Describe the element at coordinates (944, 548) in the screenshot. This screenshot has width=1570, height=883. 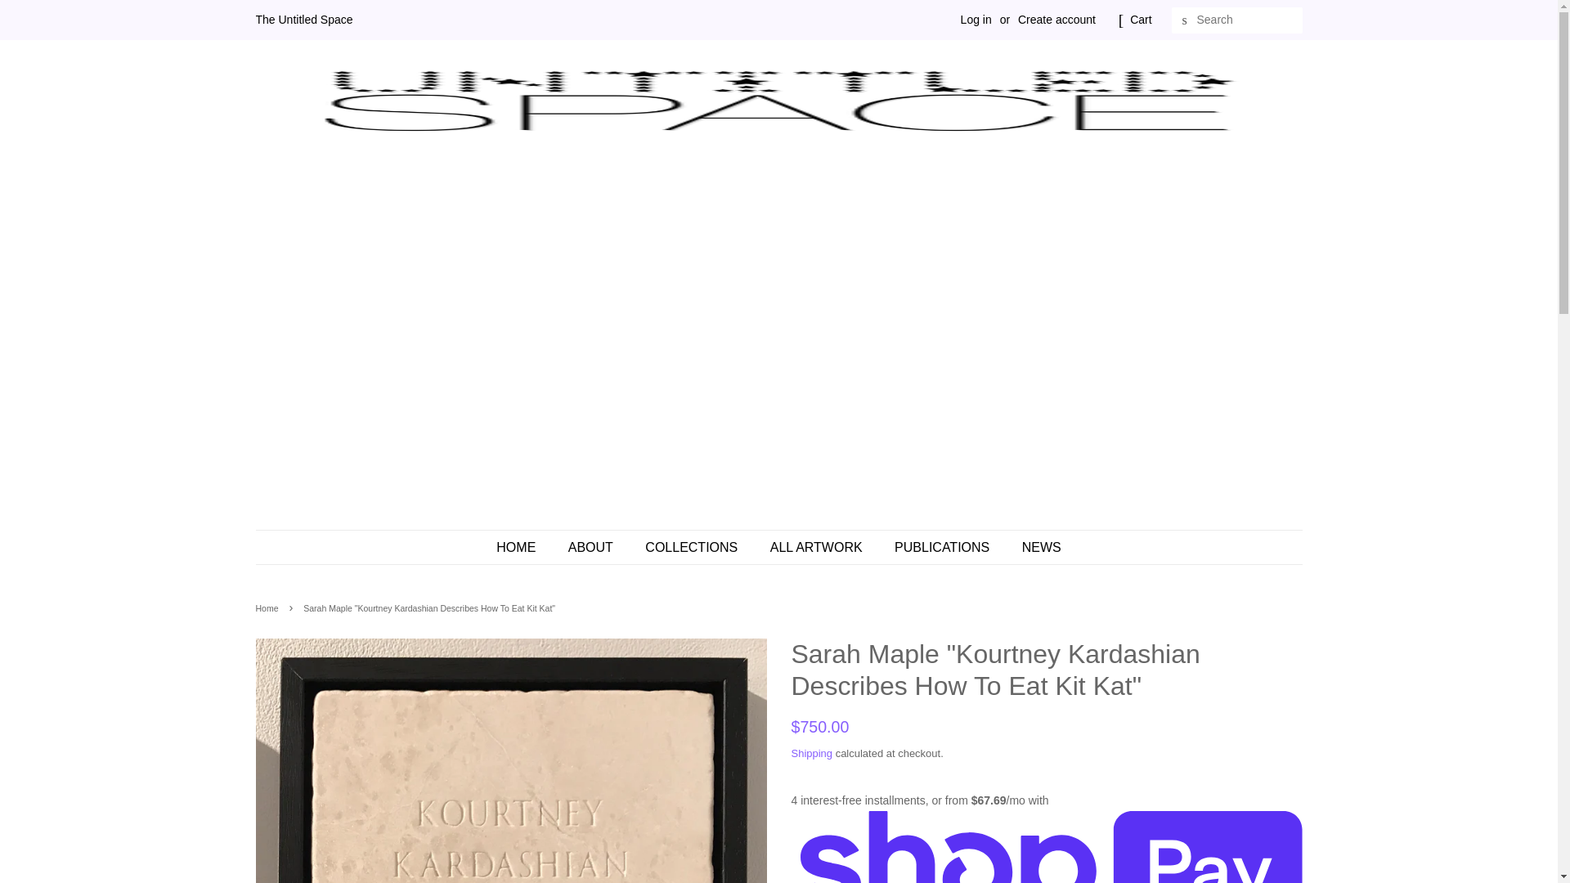
I see `PUBLICATIONS` at that location.